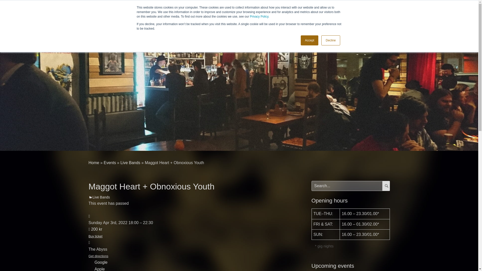 The width and height of the screenshot is (482, 271). Describe the element at coordinates (99, 197) in the screenshot. I see `Live Bands` at that location.